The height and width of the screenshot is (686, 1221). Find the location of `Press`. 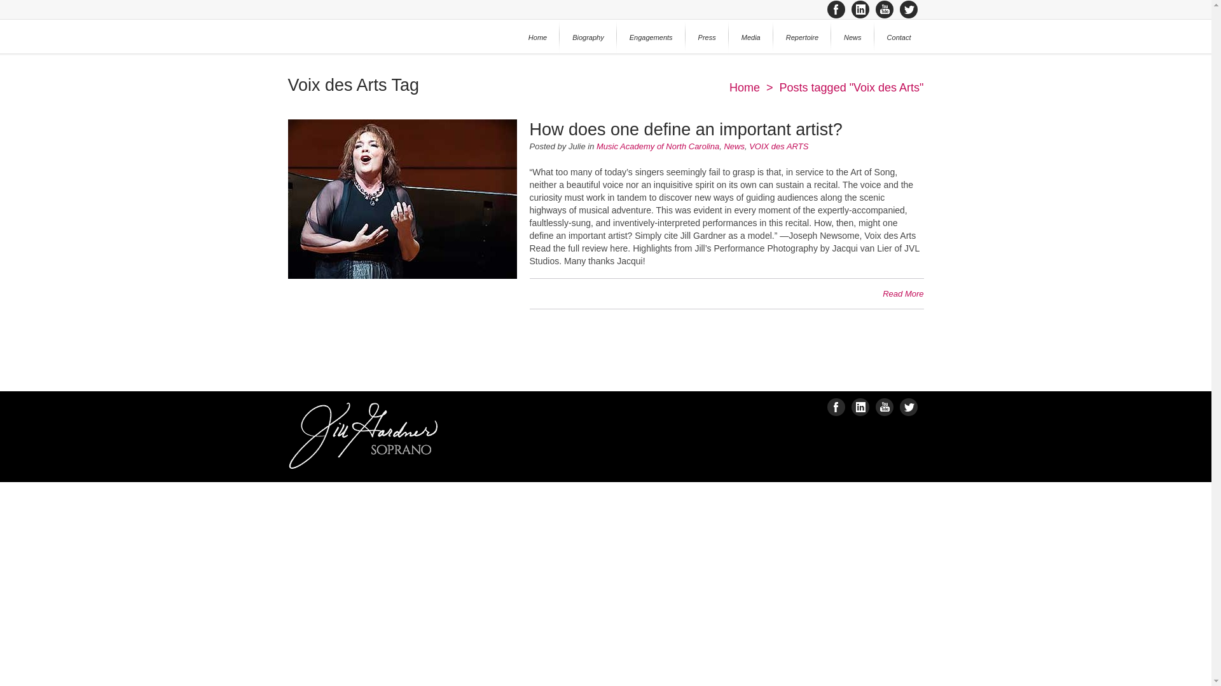

Press is located at coordinates (707, 37).